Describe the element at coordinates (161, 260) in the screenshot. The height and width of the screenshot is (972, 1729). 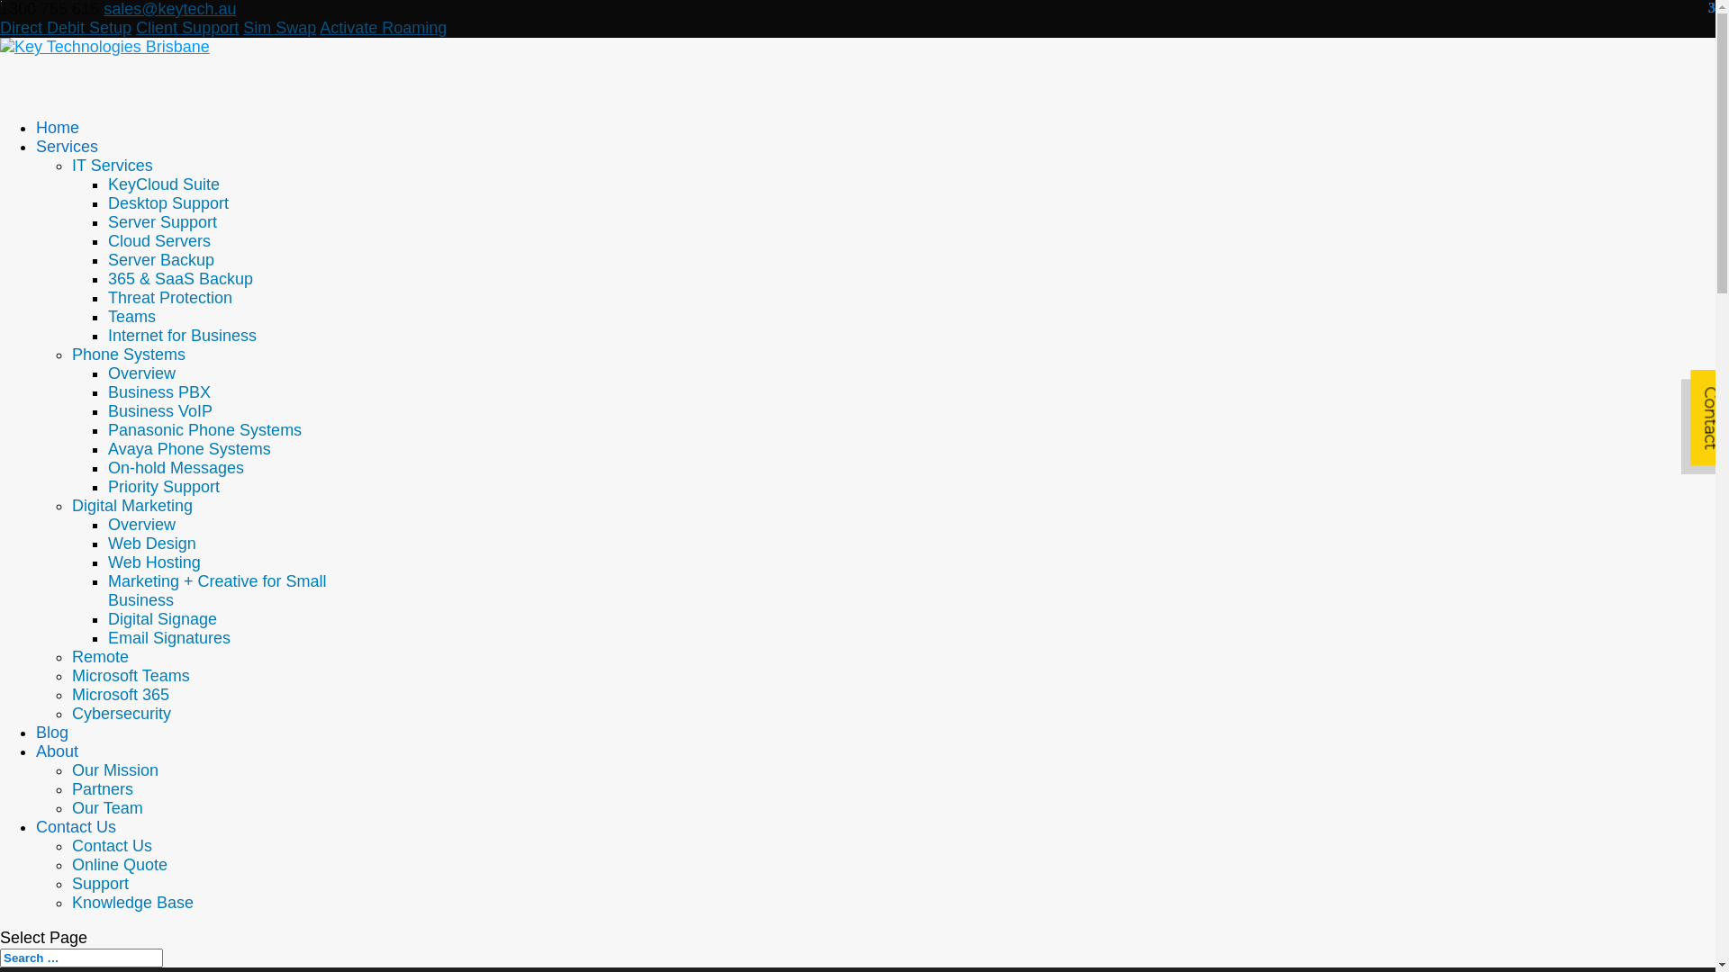
I see `Server Backup` at that location.